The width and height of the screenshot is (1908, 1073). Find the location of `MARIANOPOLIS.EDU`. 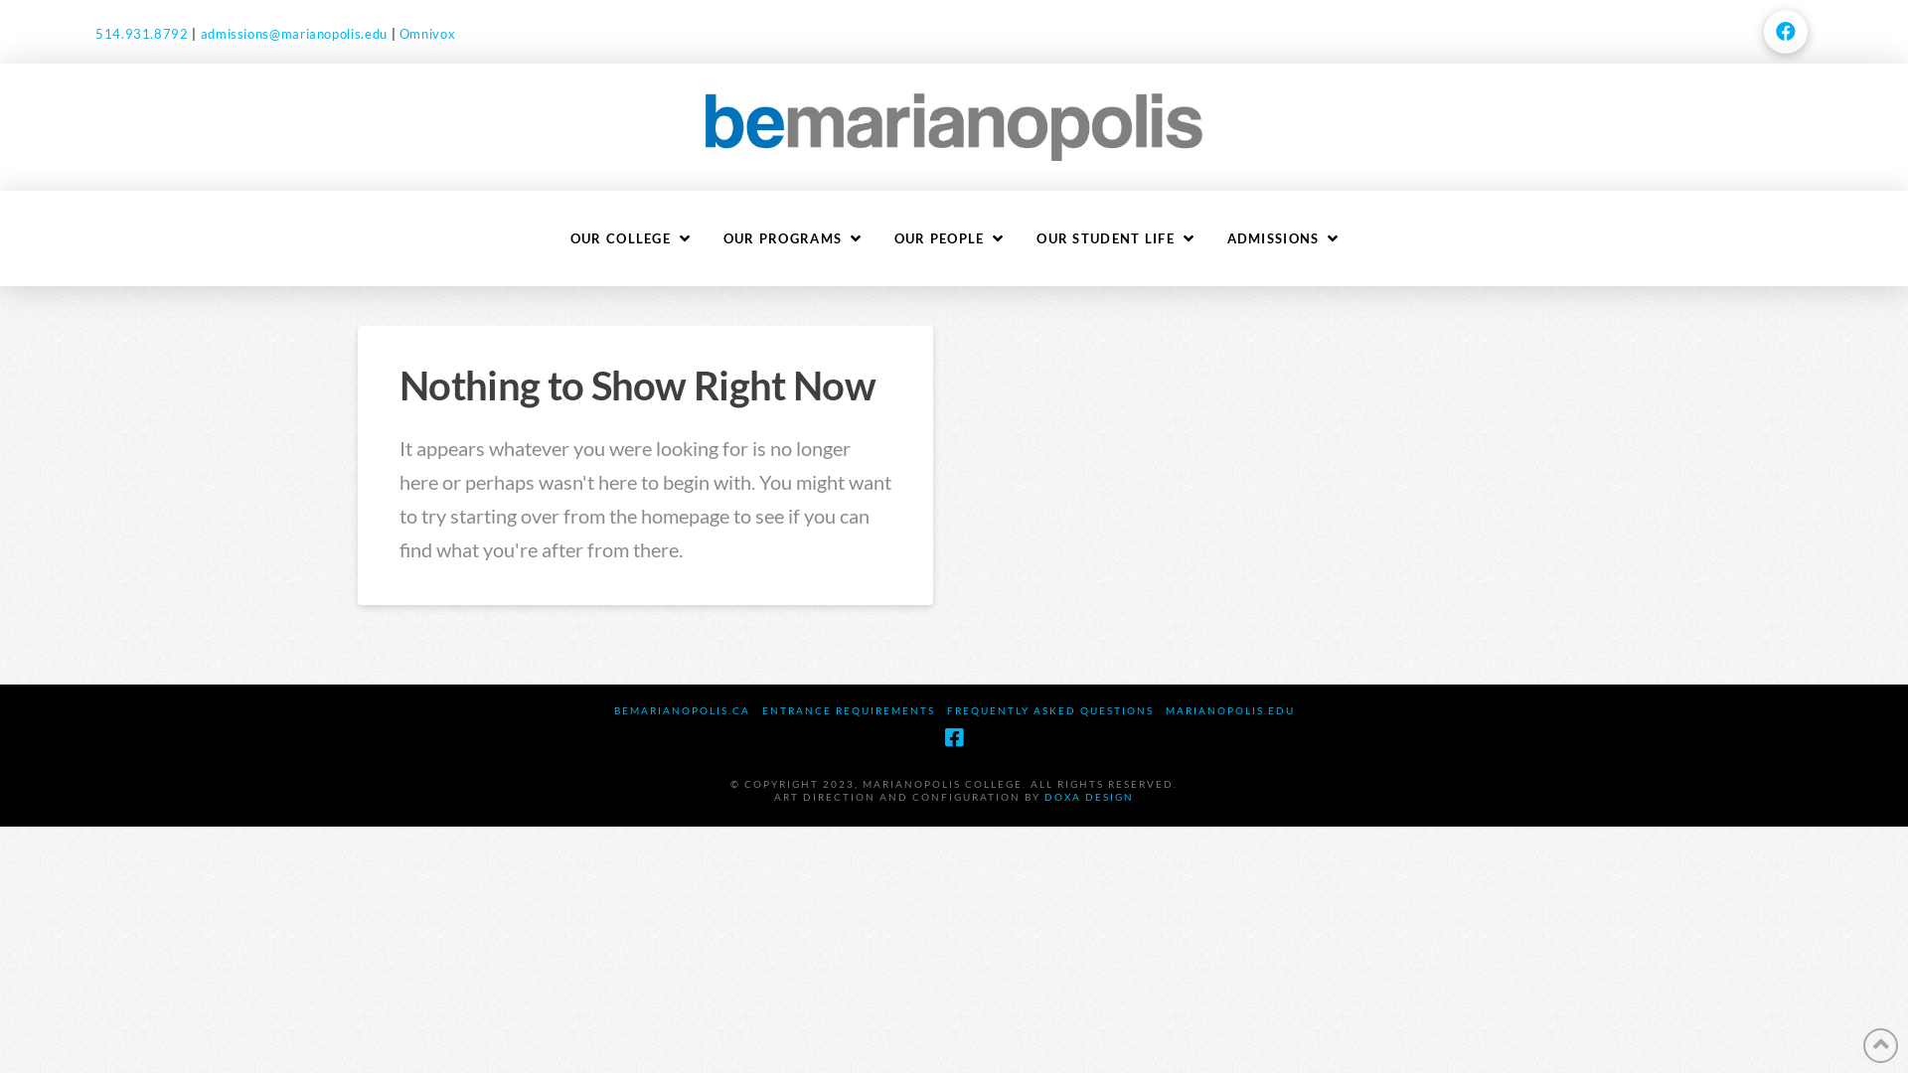

MARIANOPOLIS.EDU is located at coordinates (1229, 711).